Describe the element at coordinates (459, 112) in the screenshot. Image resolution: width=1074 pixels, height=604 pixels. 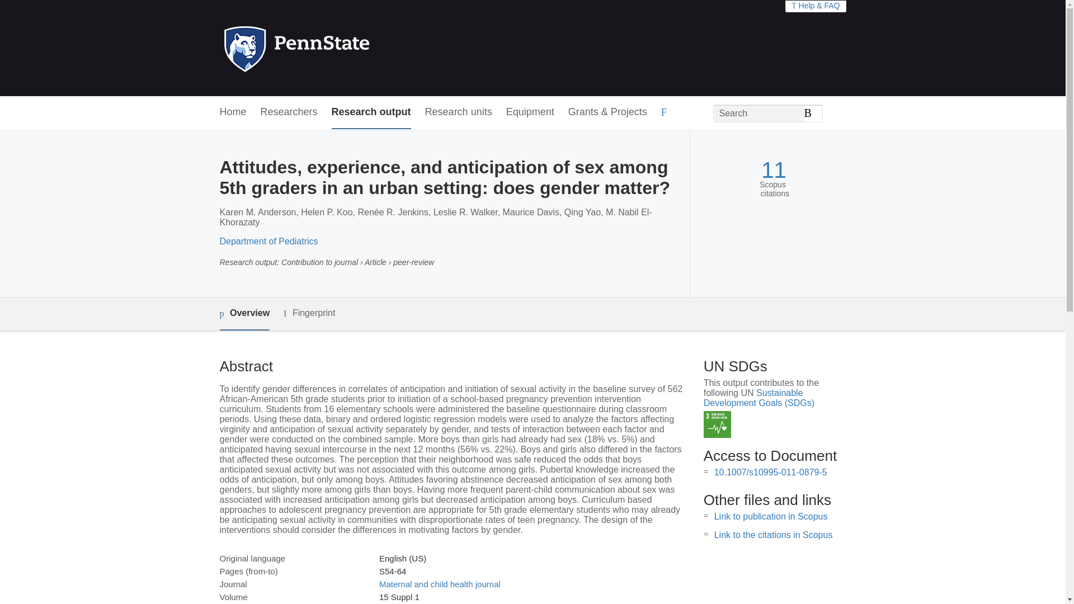
I see `Research units` at that location.